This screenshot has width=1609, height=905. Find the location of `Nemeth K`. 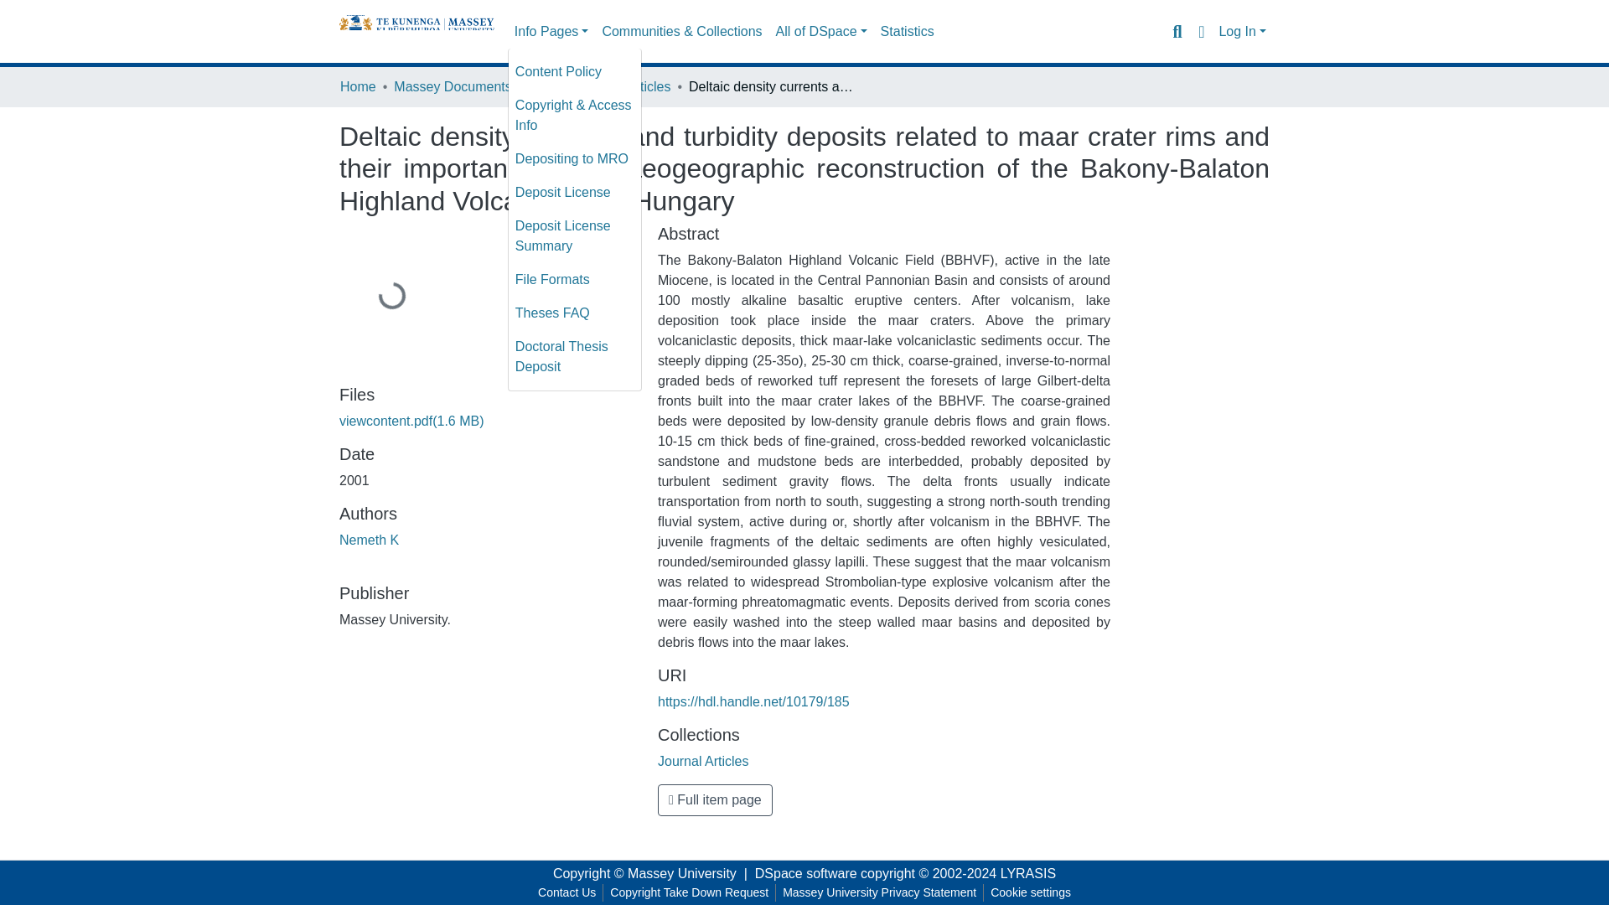

Nemeth K is located at coordinates (369, 540).